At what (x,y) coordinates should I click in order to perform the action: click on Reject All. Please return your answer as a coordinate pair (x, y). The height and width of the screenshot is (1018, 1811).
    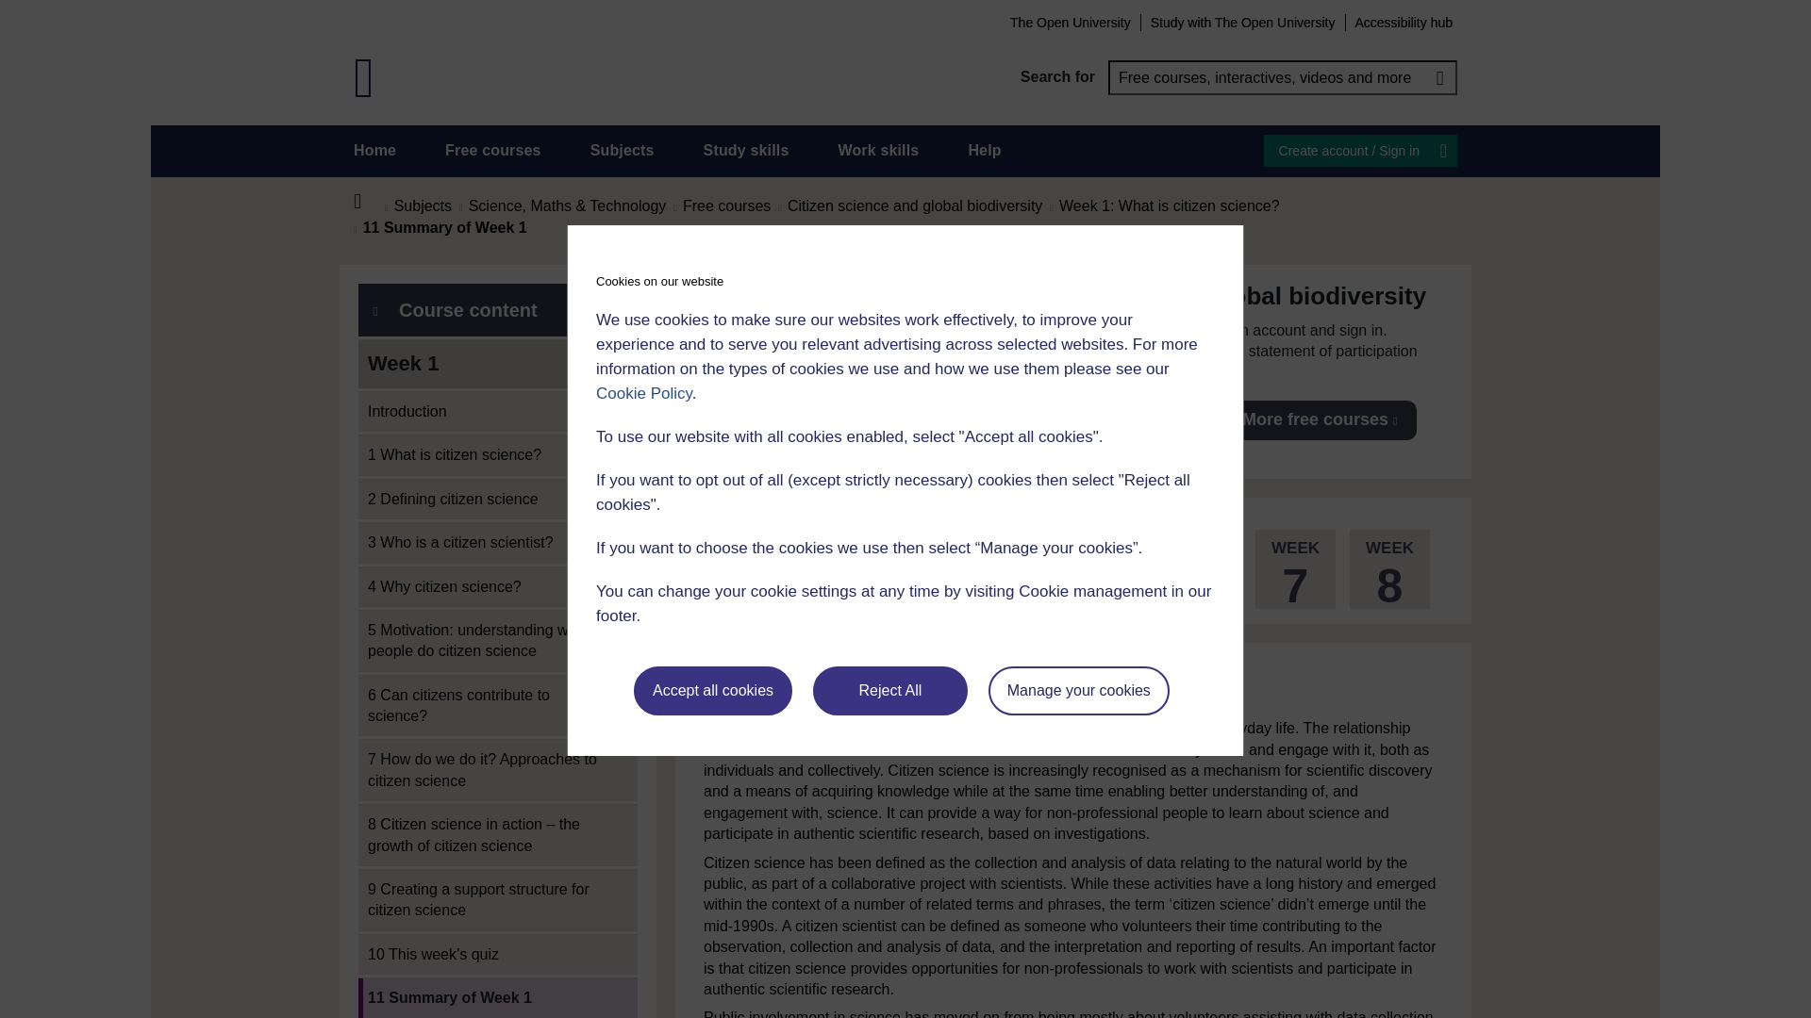
    Looking at the image, I should click on (890, 691).